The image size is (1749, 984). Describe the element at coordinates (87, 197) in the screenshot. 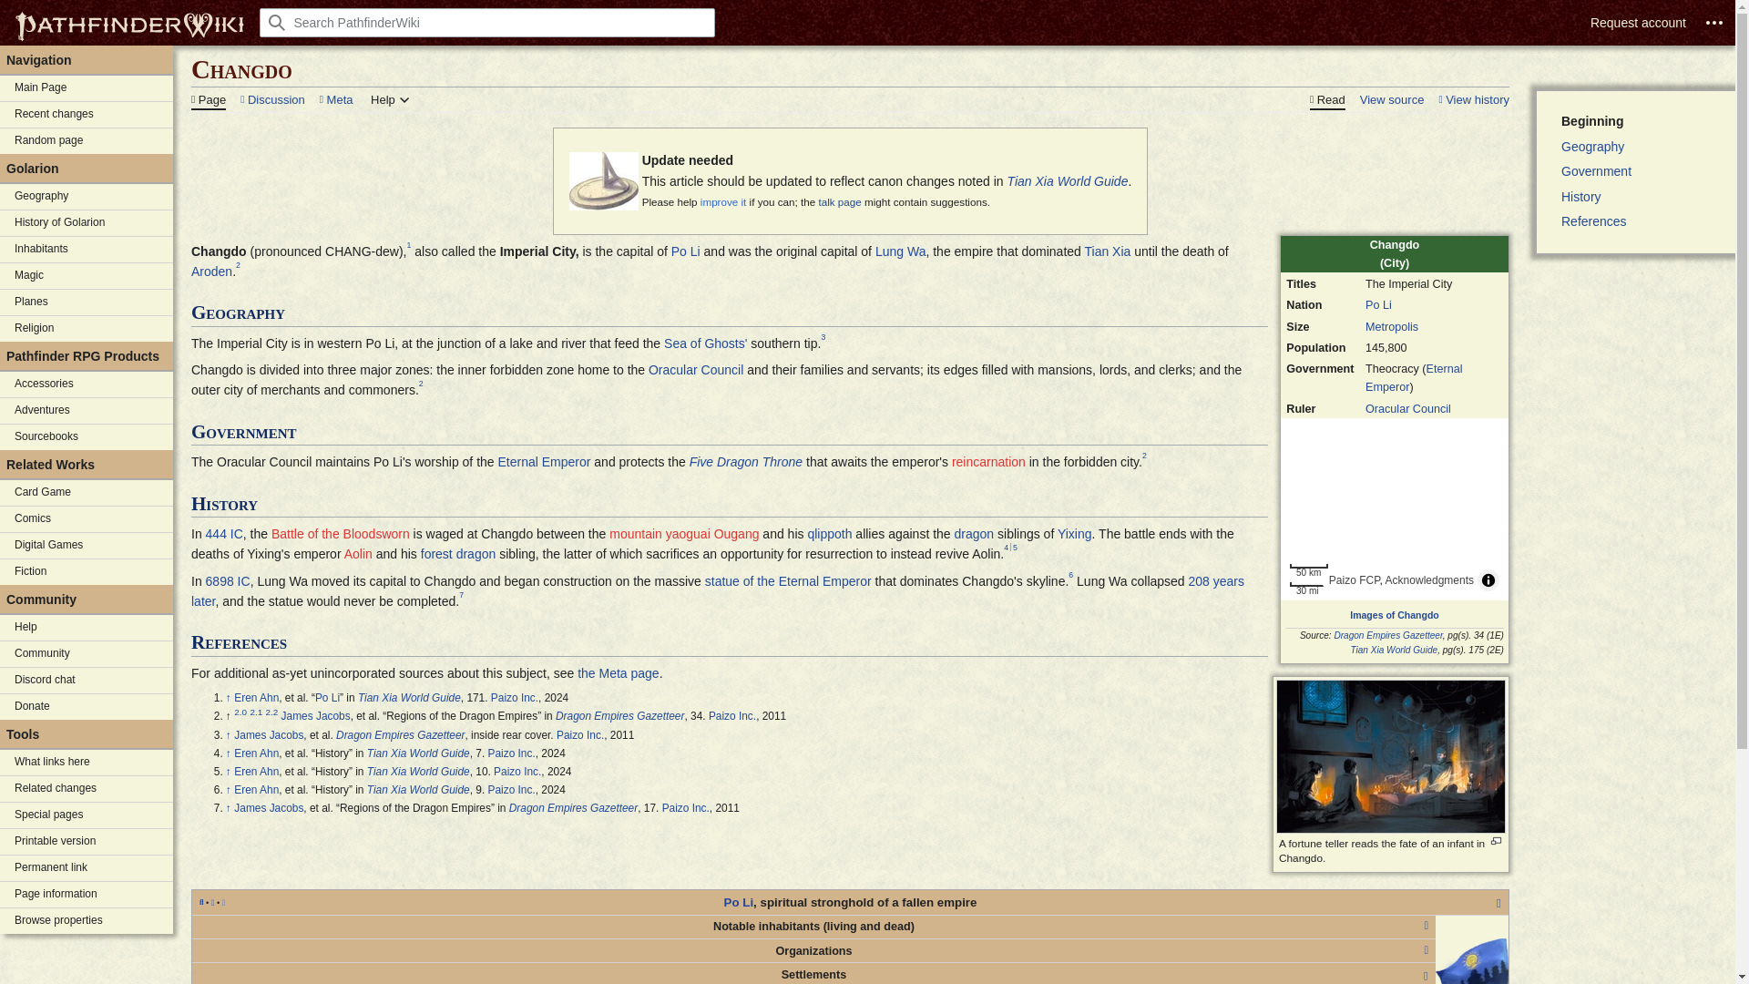

I see `Geography` at that location.